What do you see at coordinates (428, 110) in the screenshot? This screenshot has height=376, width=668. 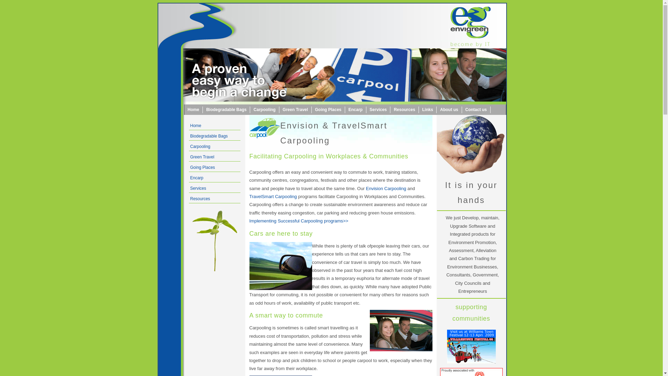 I see `Links` at bounding box center [428, 110].